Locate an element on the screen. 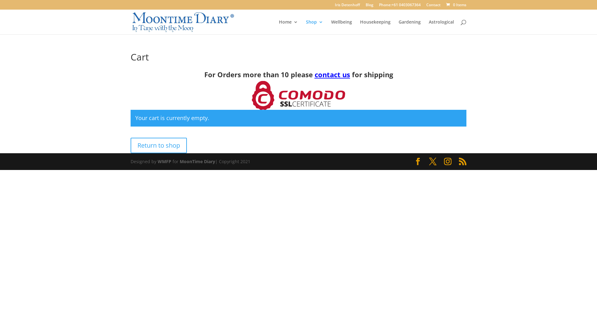 The image size is (597, 335). contact us is located at coordinates (332, 74).